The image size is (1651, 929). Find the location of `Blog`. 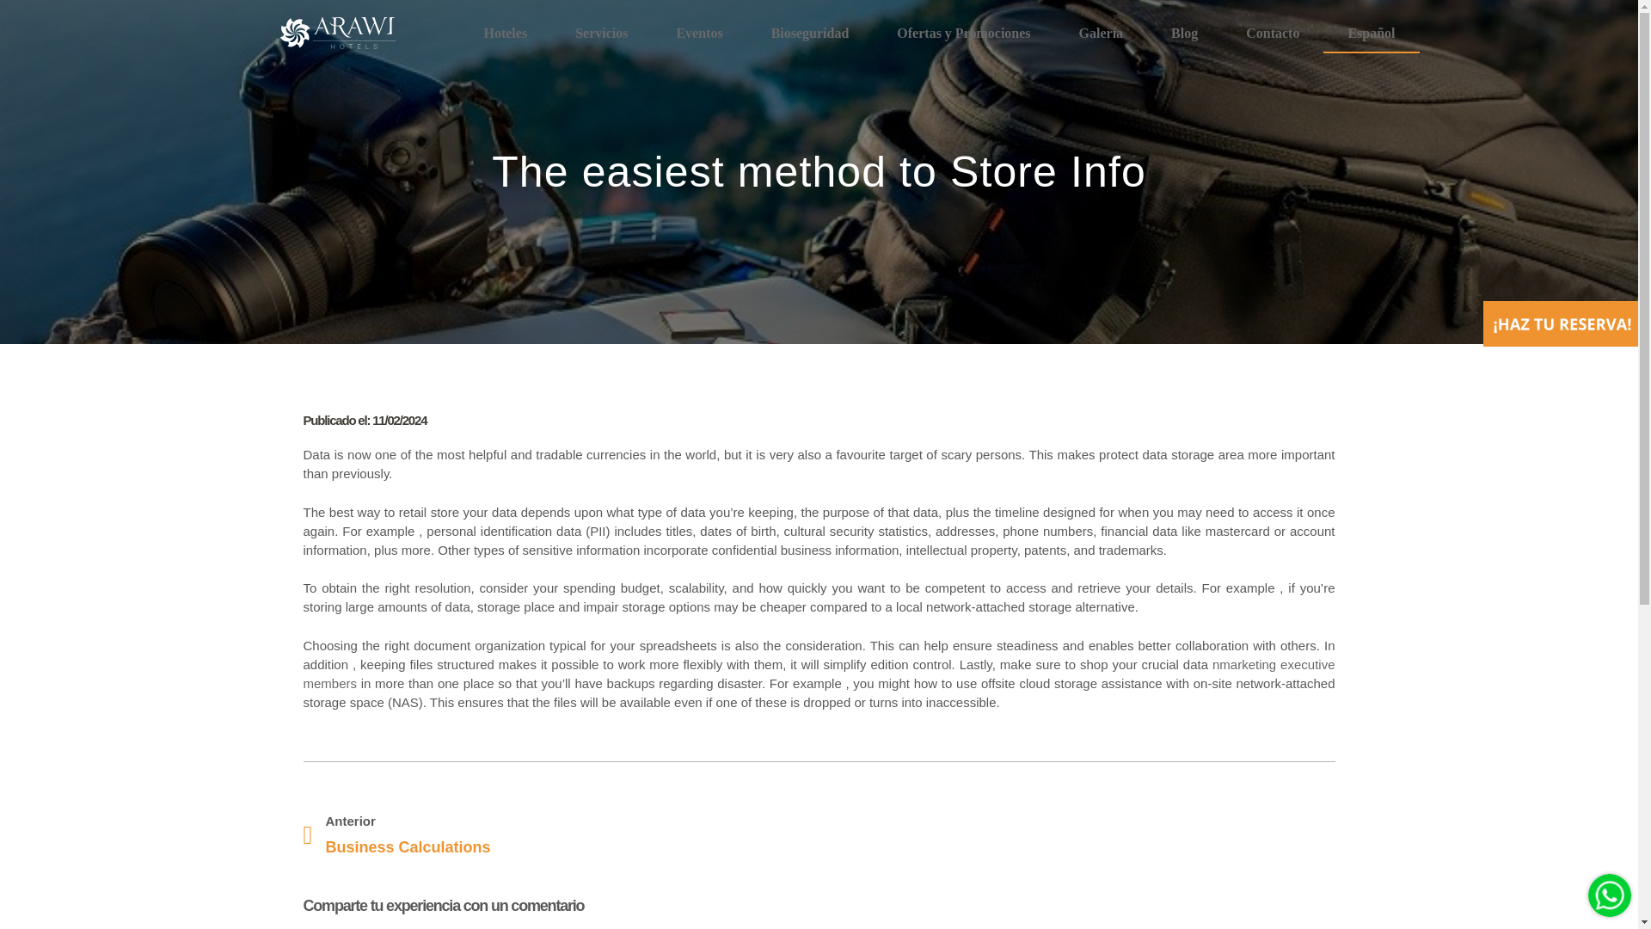

Blog is located at coordinates (1184, 33).